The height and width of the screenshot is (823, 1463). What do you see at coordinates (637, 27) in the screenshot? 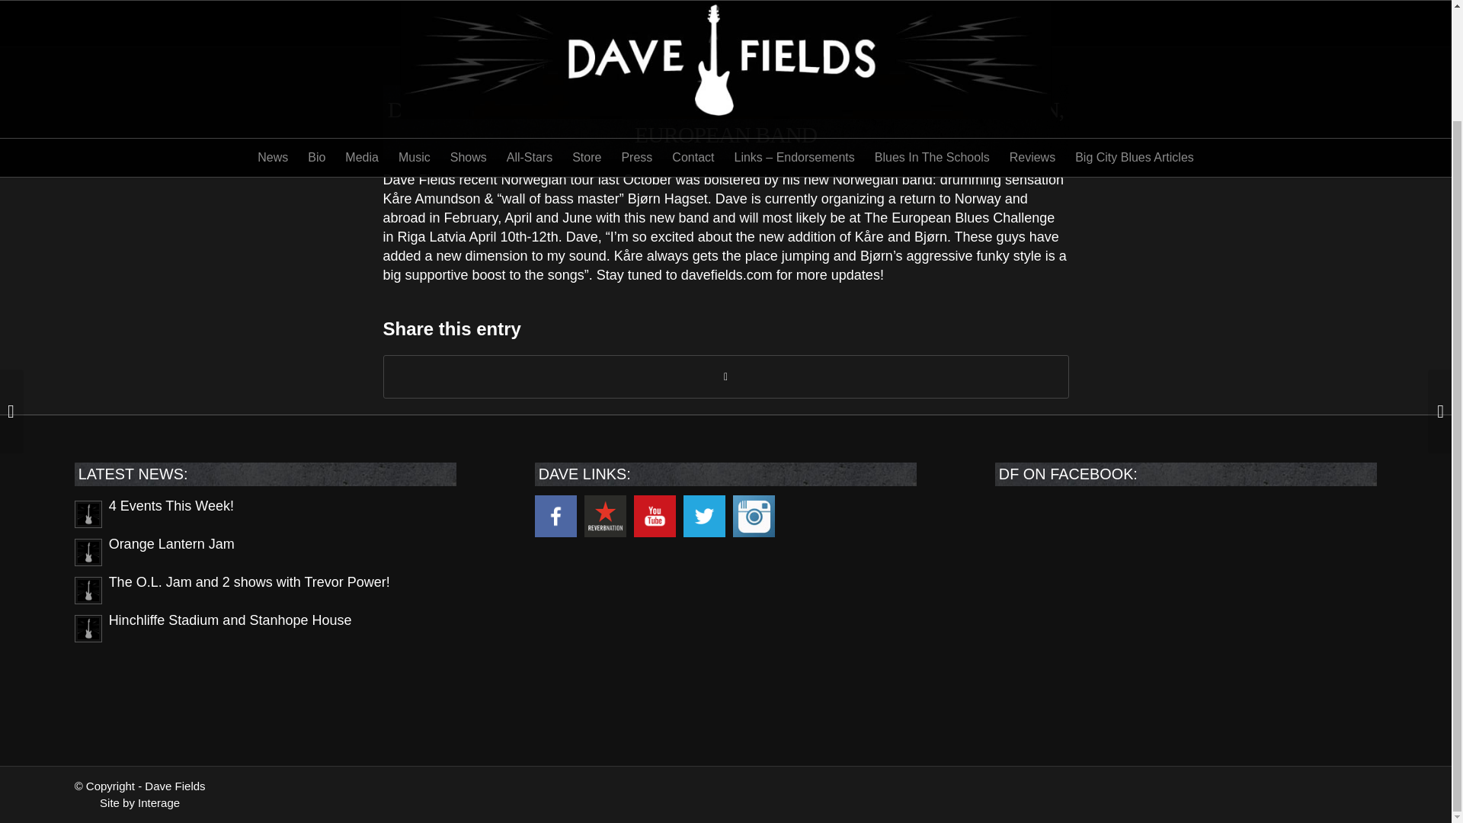
I see `Press` at bounding box center [637, 27].